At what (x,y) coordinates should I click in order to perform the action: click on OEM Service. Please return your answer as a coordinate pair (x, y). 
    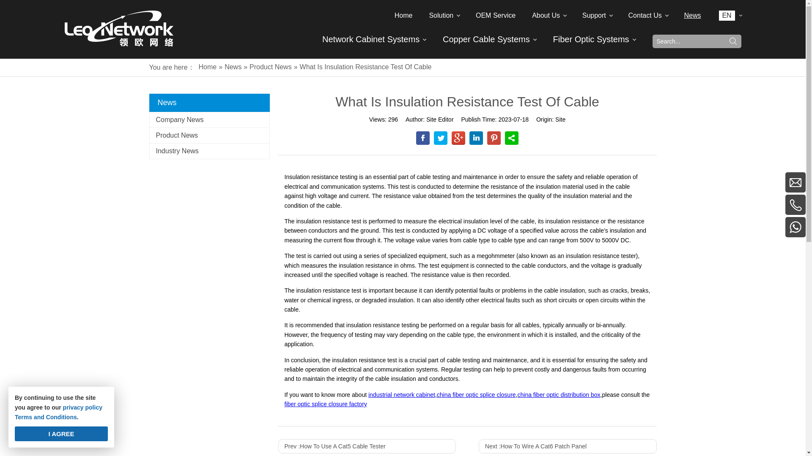
    Looking at the image, I should click on (496, 15).